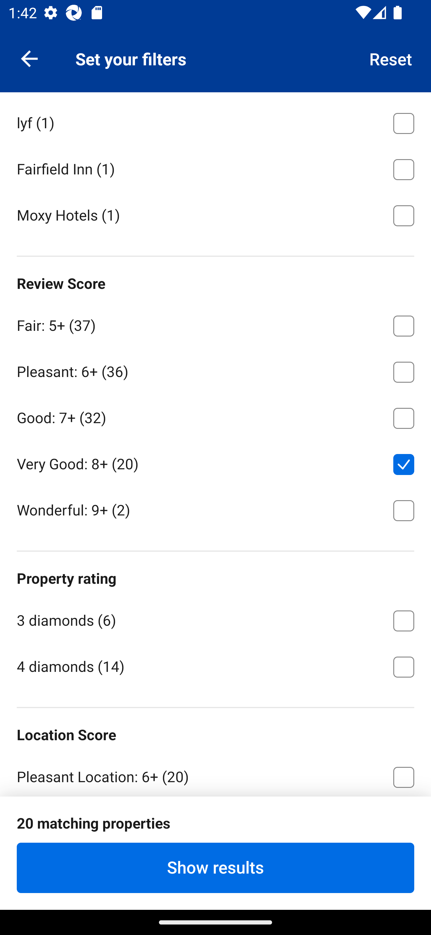  Describe the element at coordinates (29, 58) in the screenshot. I see `Navigate up` at that location.